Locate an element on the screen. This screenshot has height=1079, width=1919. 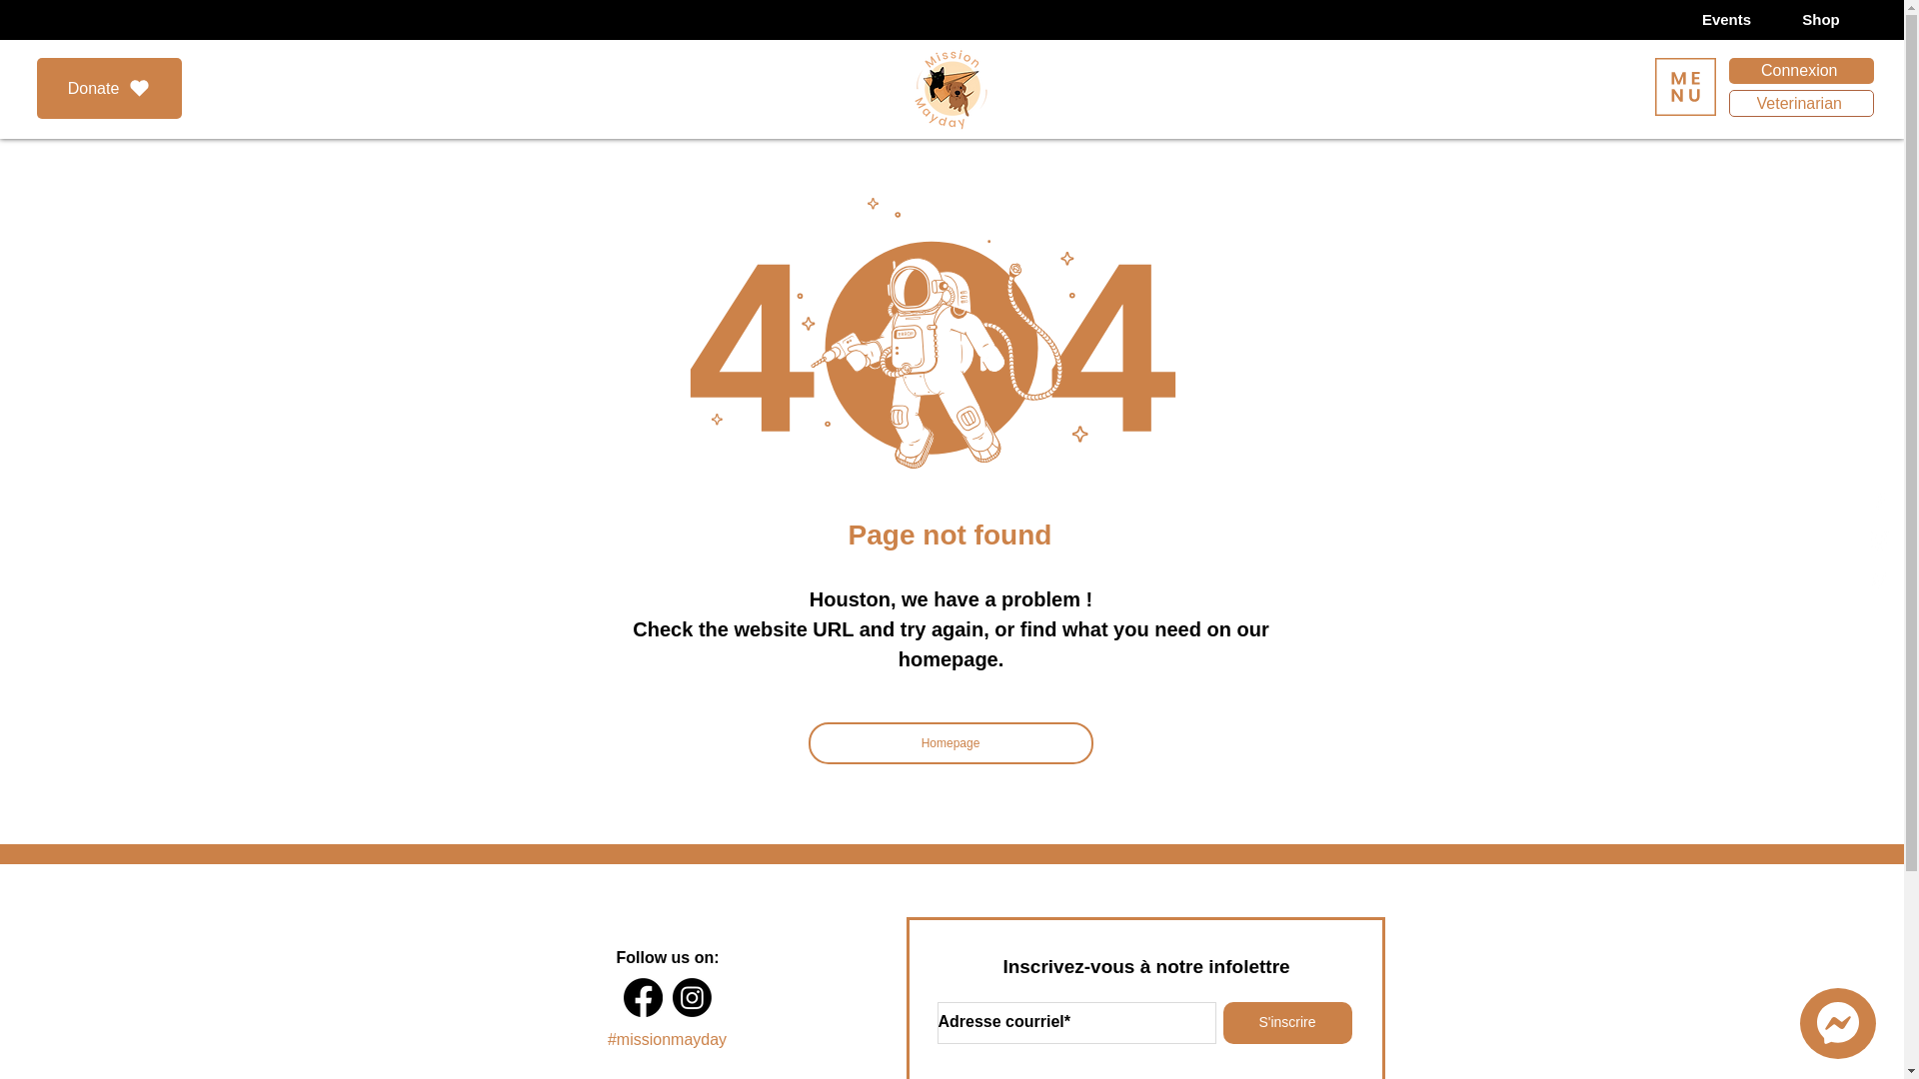
Donate is located at coordinates (109, 88).